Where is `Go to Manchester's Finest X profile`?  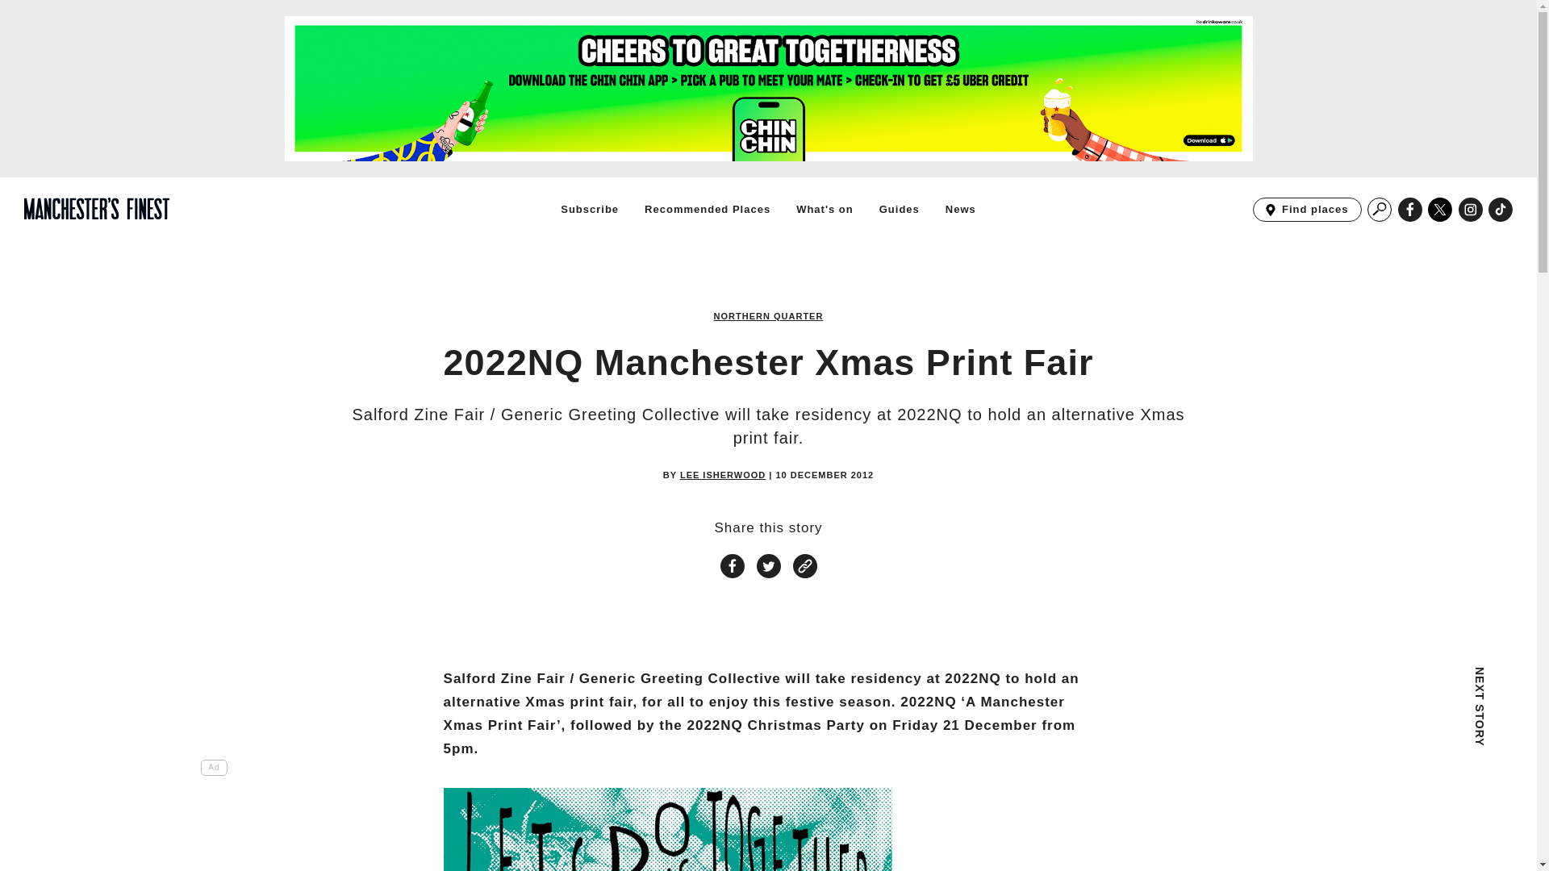
Go to Manchester's Finest X profile is located at coordinates (1440, 210).